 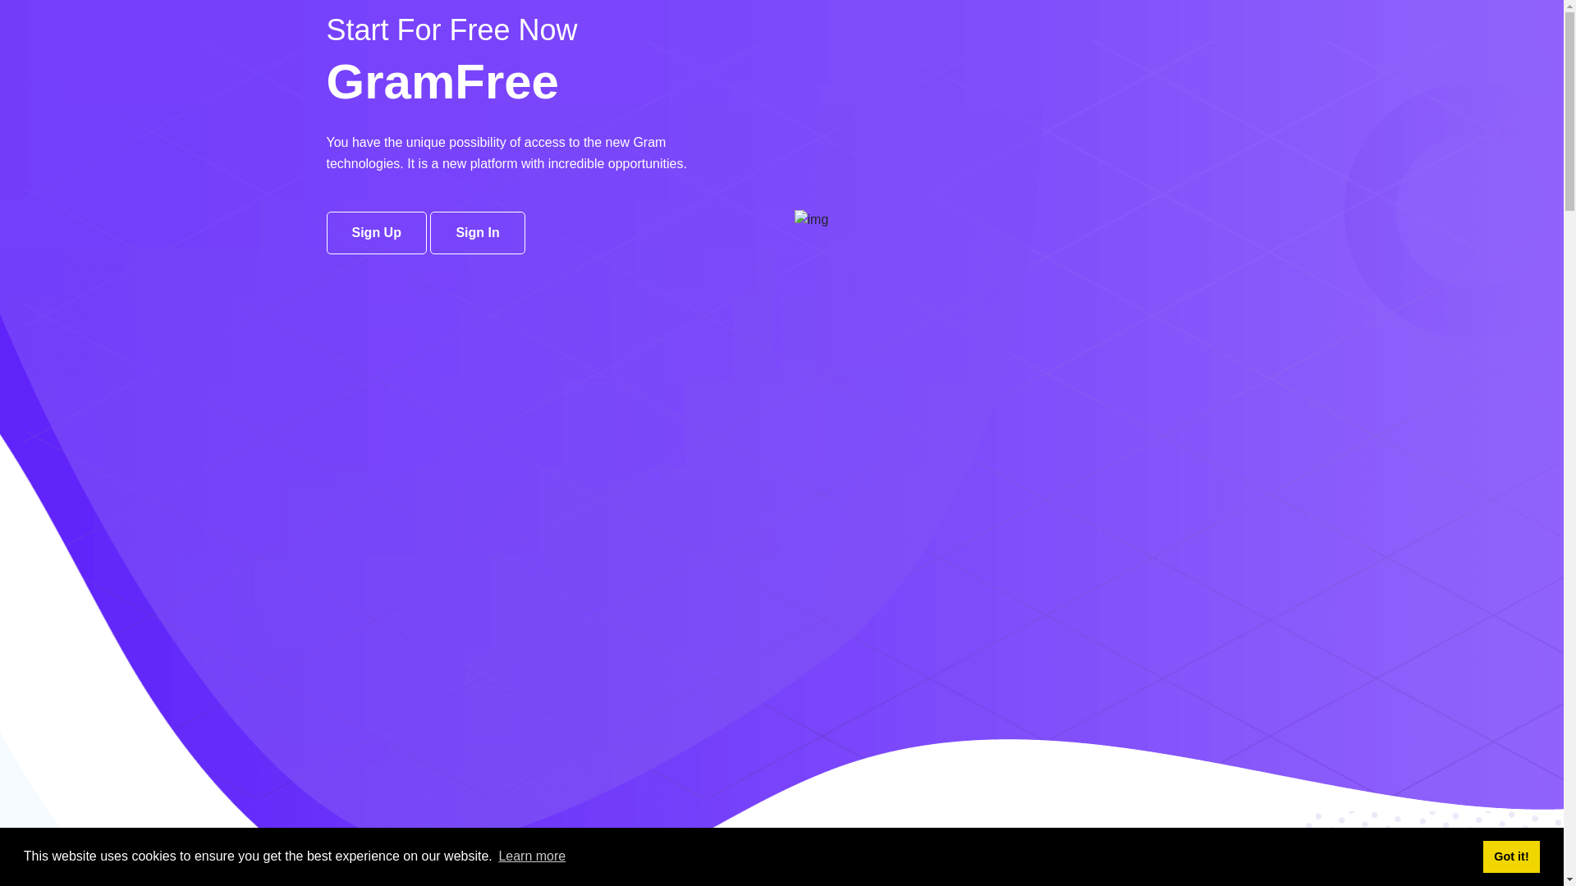 I want to click on Sign Up, so click(x=377, y=233).